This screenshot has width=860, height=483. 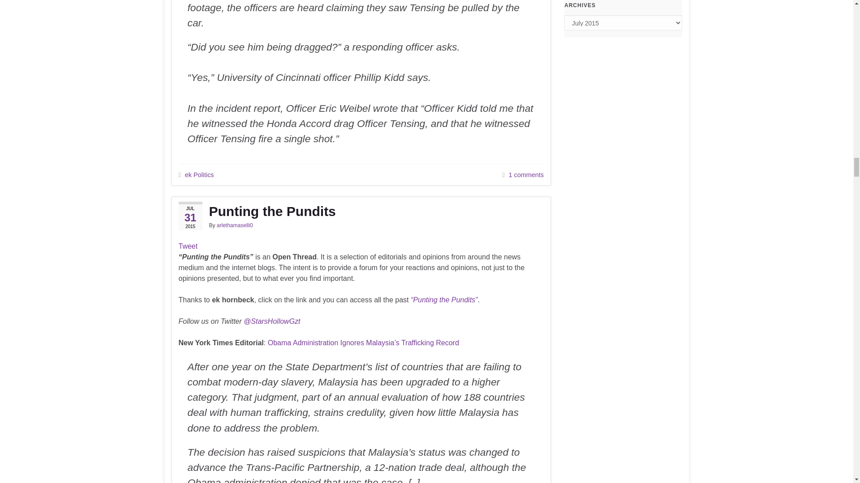 What do you see at coordinates (361, 211) in the screenshot?
I see `Permalink to Punting the Pundits` at bounding box center [361, 211].